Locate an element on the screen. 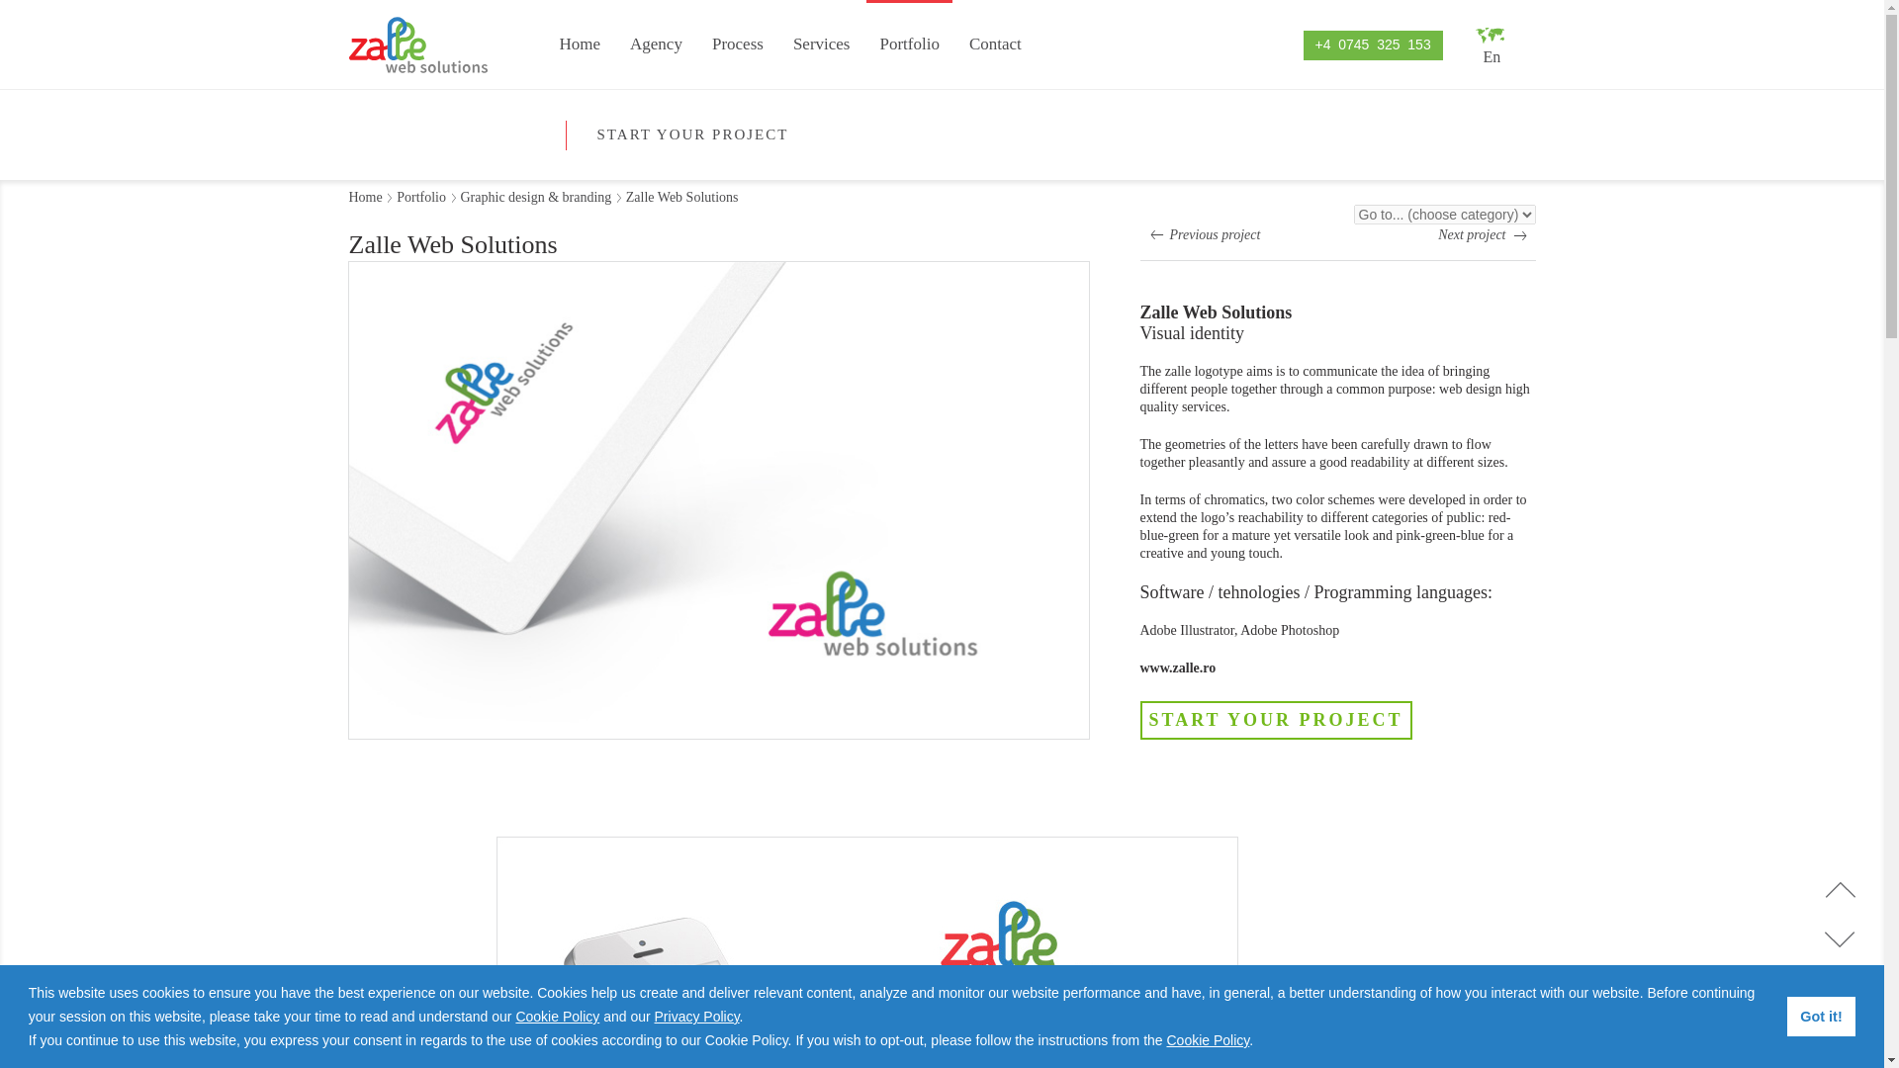 The height and width of the screenshot is (1068, 1899). Got it! is located at coordinates (1820, 1016).